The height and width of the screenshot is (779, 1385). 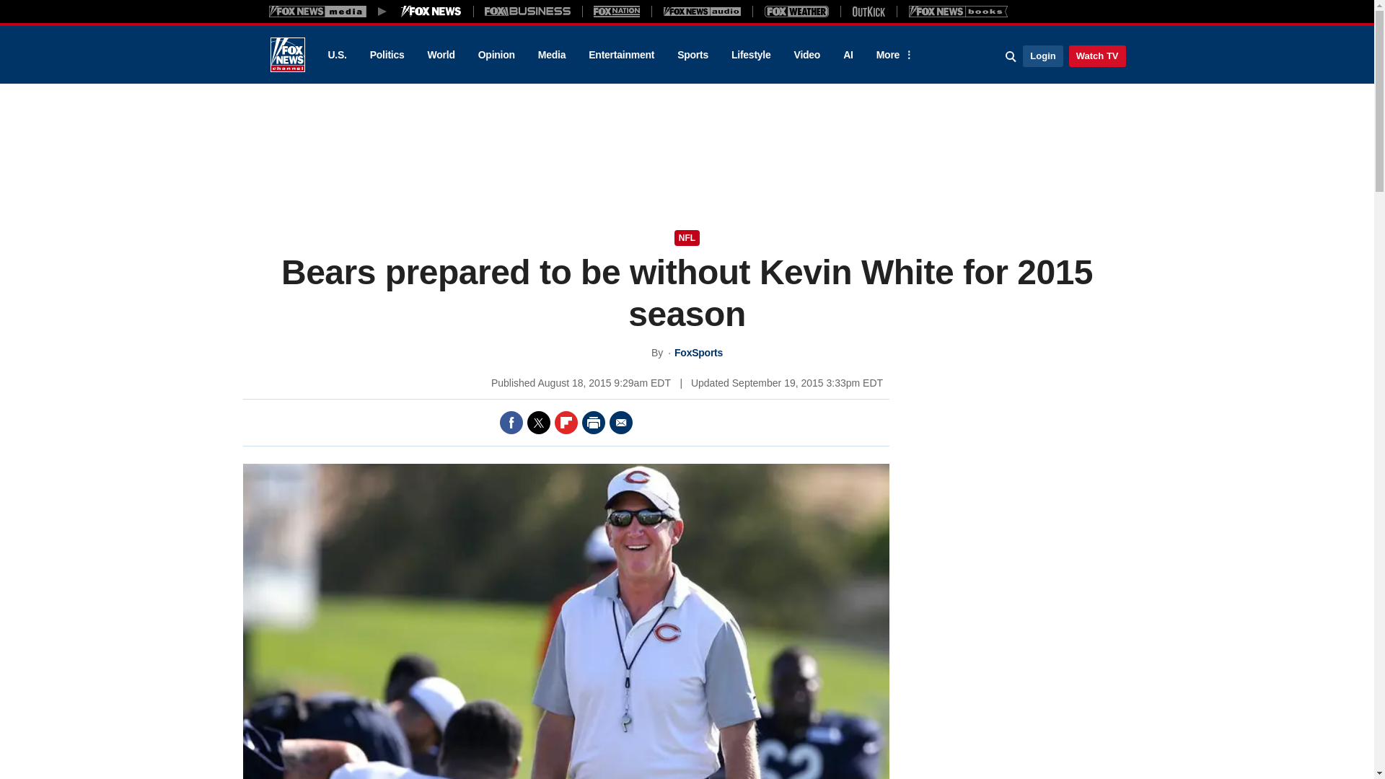 I want to click on World, so click(x=441, y=55).